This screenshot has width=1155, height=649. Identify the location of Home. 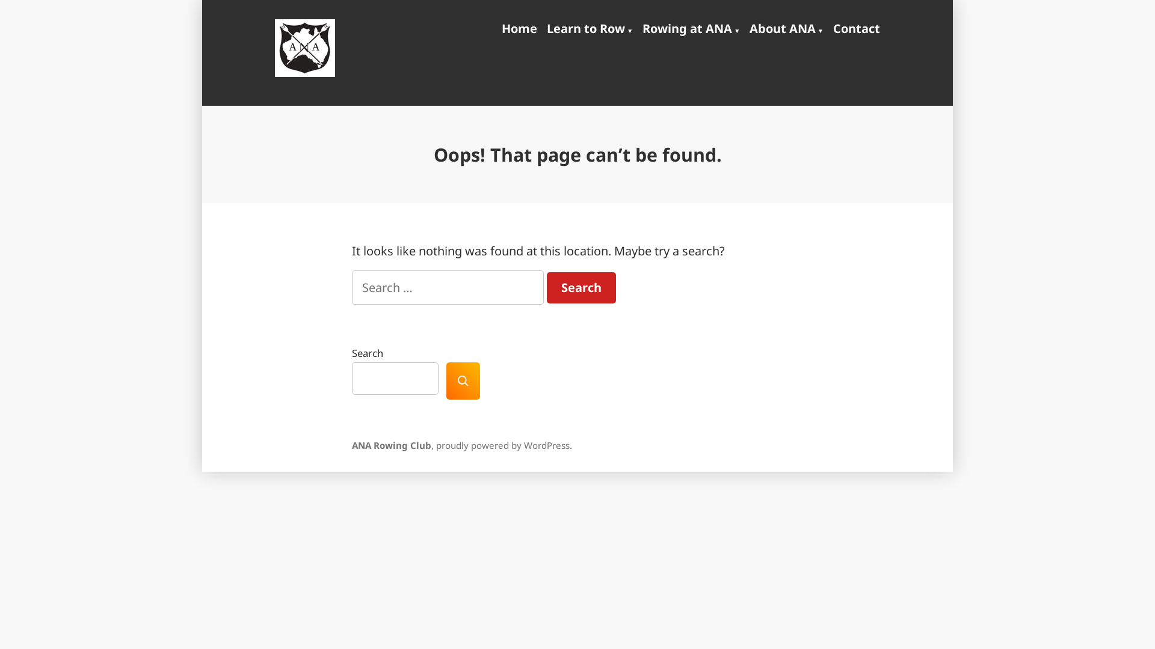
(522, 29).